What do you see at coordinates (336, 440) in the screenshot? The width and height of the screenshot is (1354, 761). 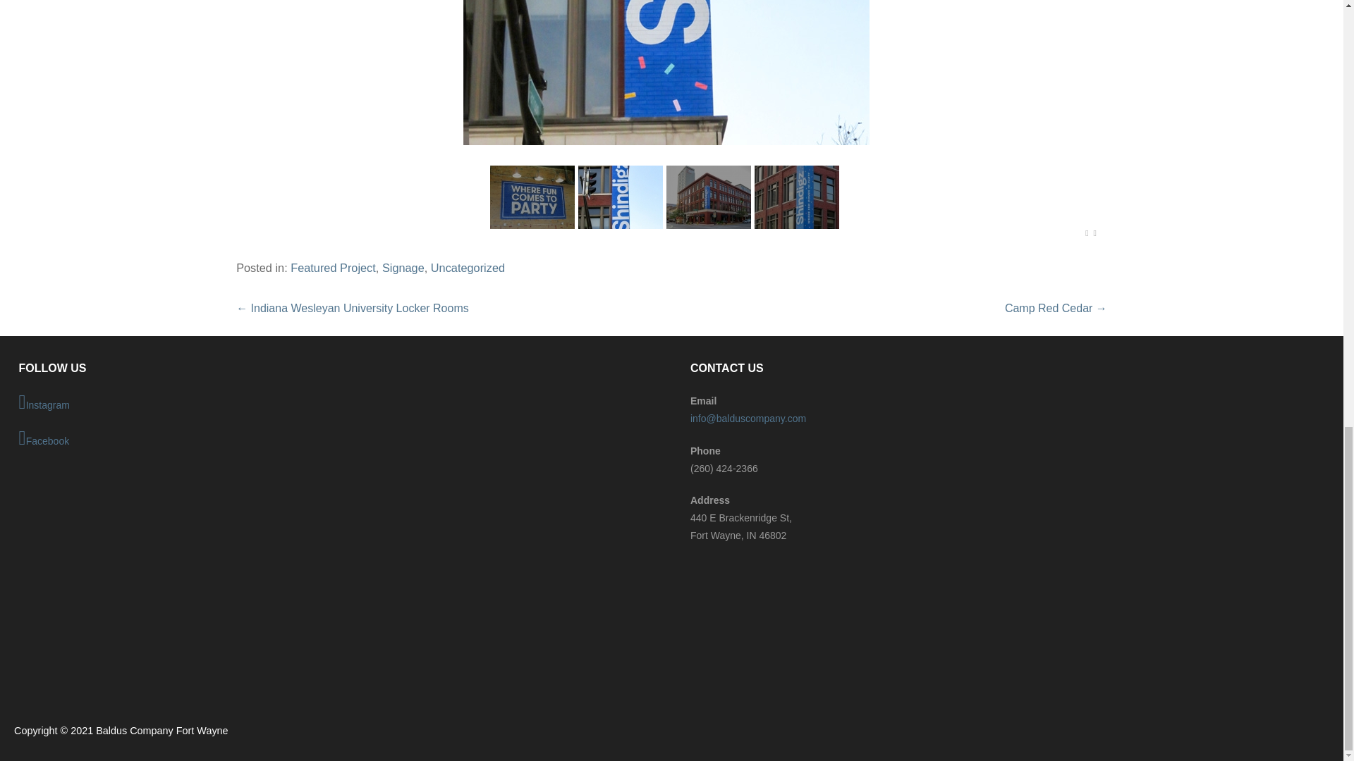 I see `Facebook` at bounding box center [336, 440].